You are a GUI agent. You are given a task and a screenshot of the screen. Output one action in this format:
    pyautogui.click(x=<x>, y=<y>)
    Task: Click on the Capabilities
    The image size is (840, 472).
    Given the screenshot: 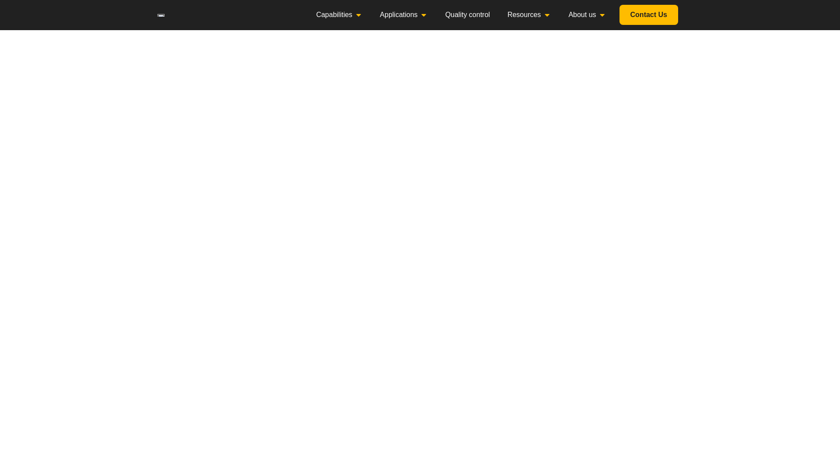 What is the action you would take?
    pyautogui.click(x=334, y=15)
    